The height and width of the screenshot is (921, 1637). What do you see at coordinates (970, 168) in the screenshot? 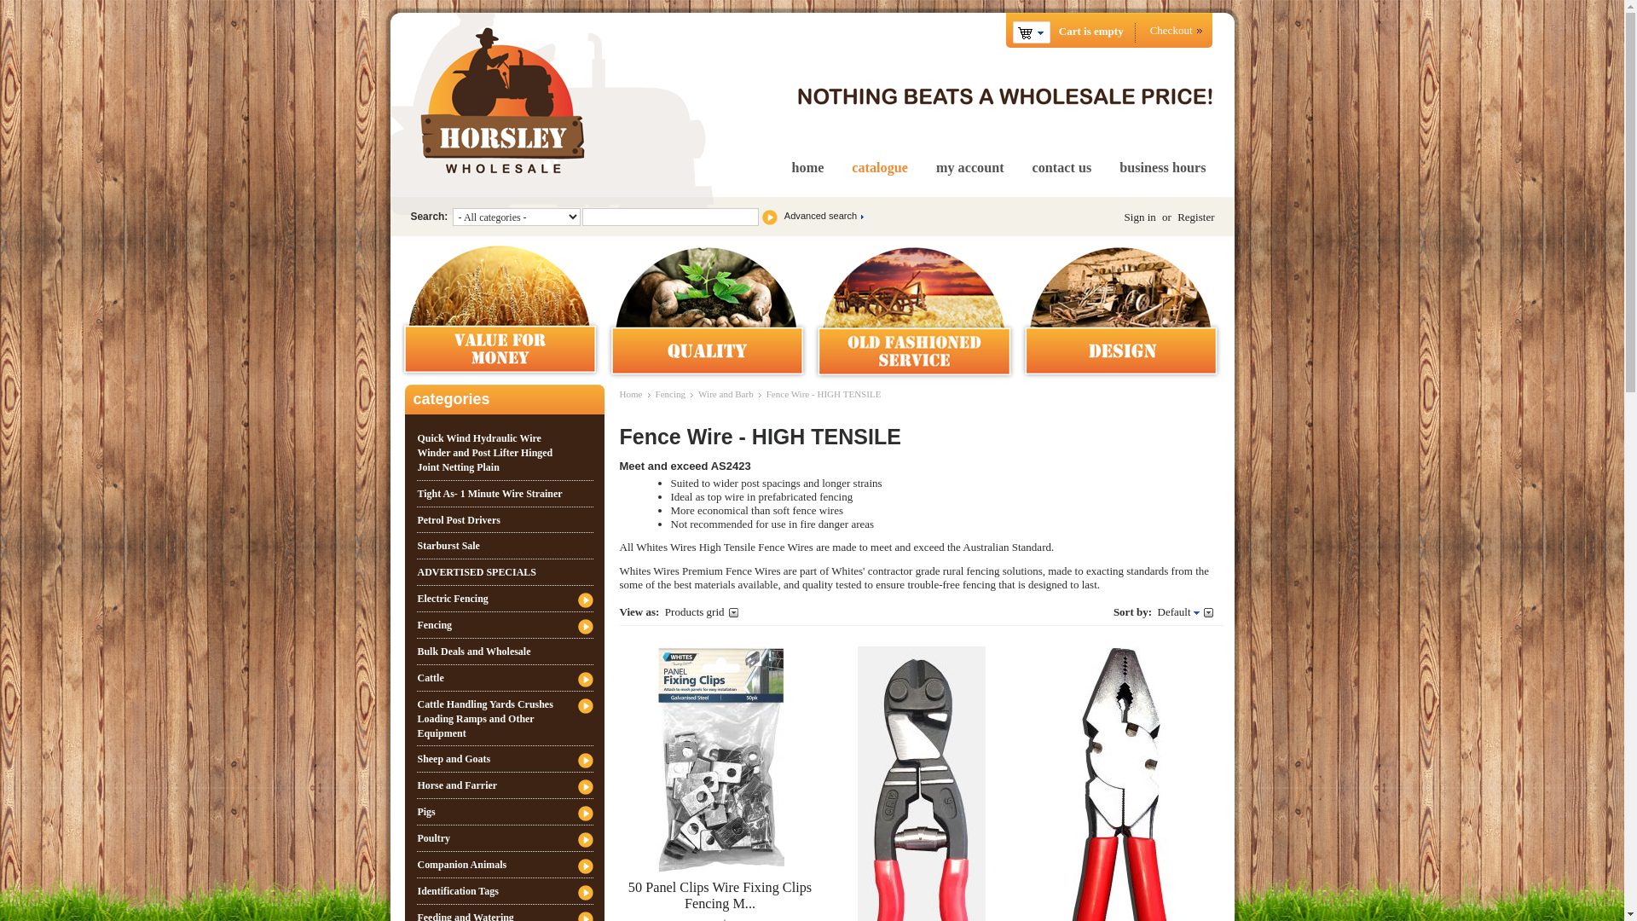
I see `my account` at bounding box center [970, 168].